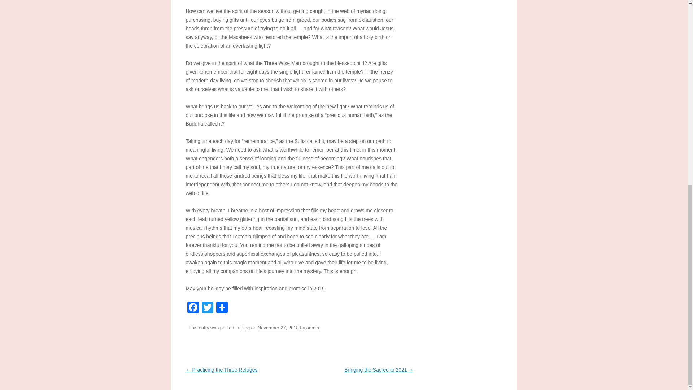 Image resolution: width=693 pixels, height=390 pixels. Describe the element at coordinates (221, 308) in the screenshot. I see `Share` at that location.